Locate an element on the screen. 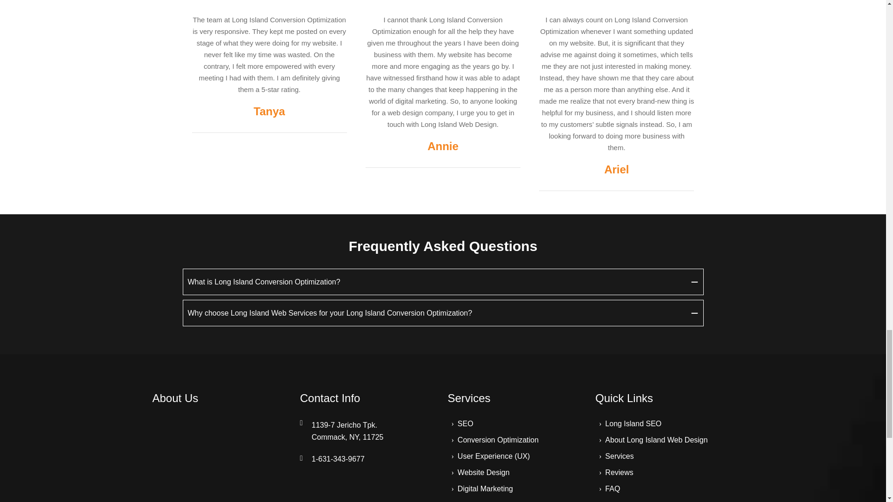 This screenshot has height=502, width=893. Ariel is located at coordinates (616, 168).